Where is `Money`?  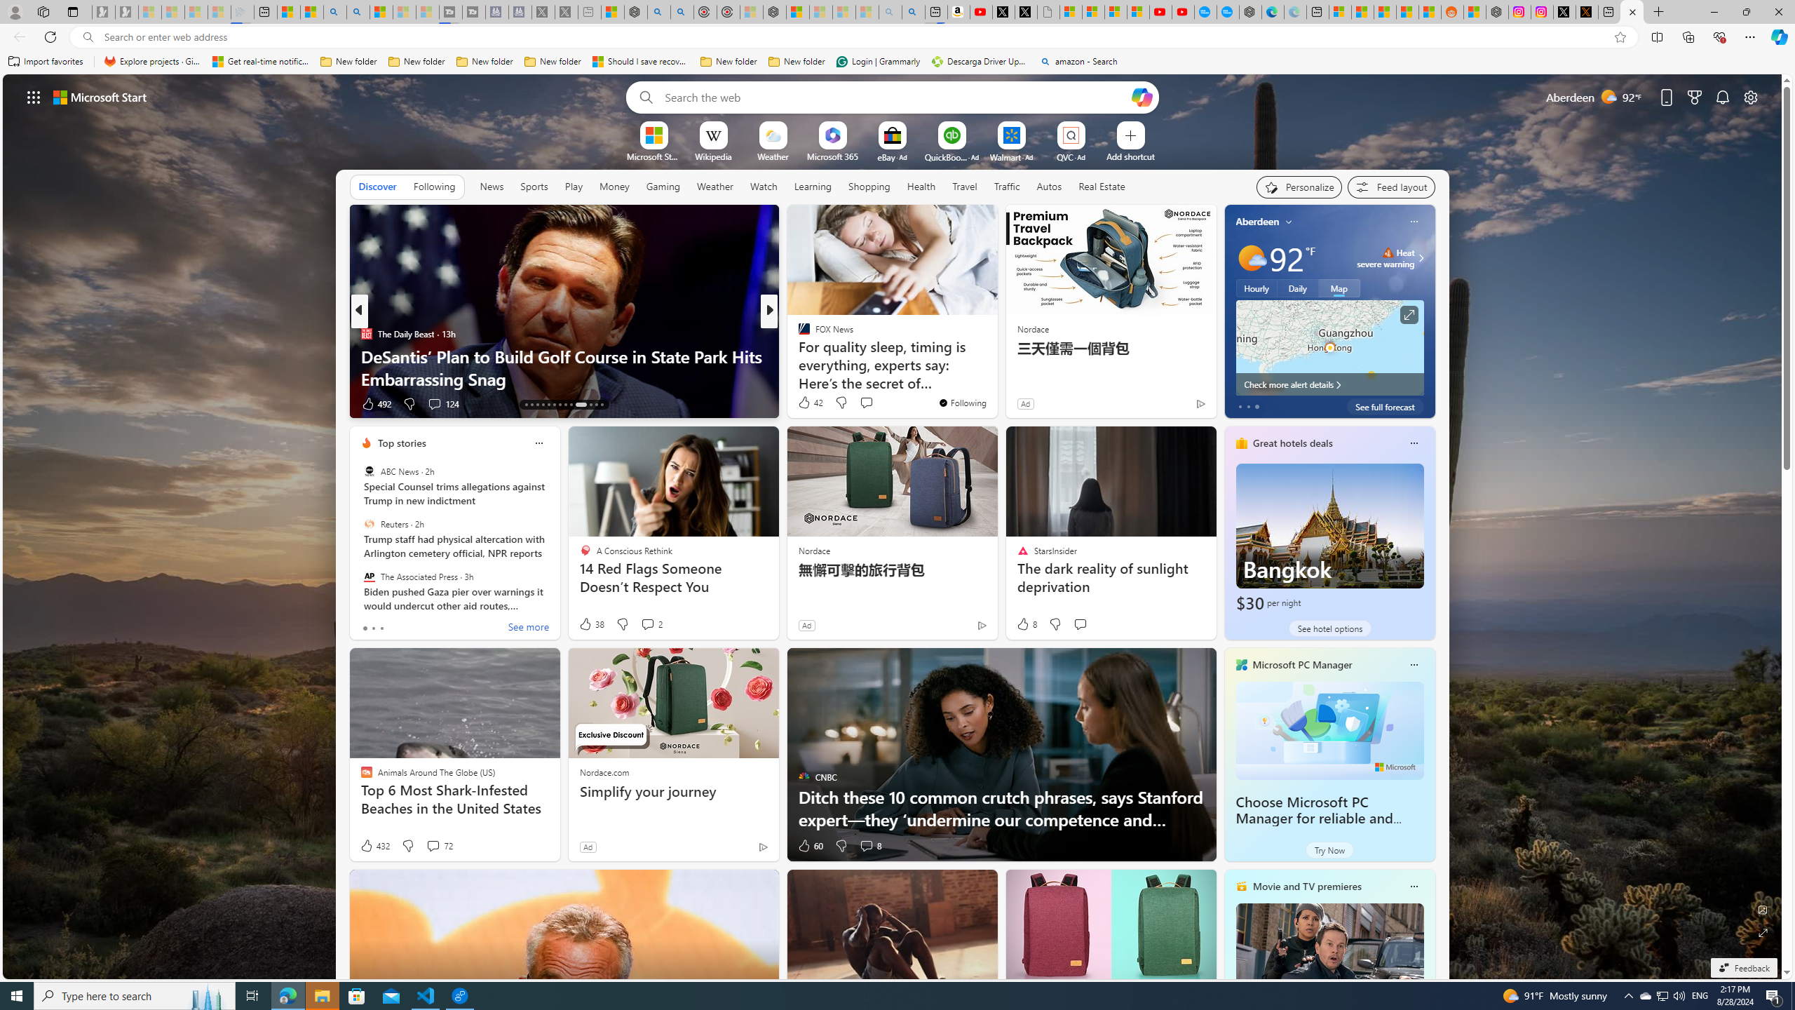 Money is located at coordinates (614, 186).